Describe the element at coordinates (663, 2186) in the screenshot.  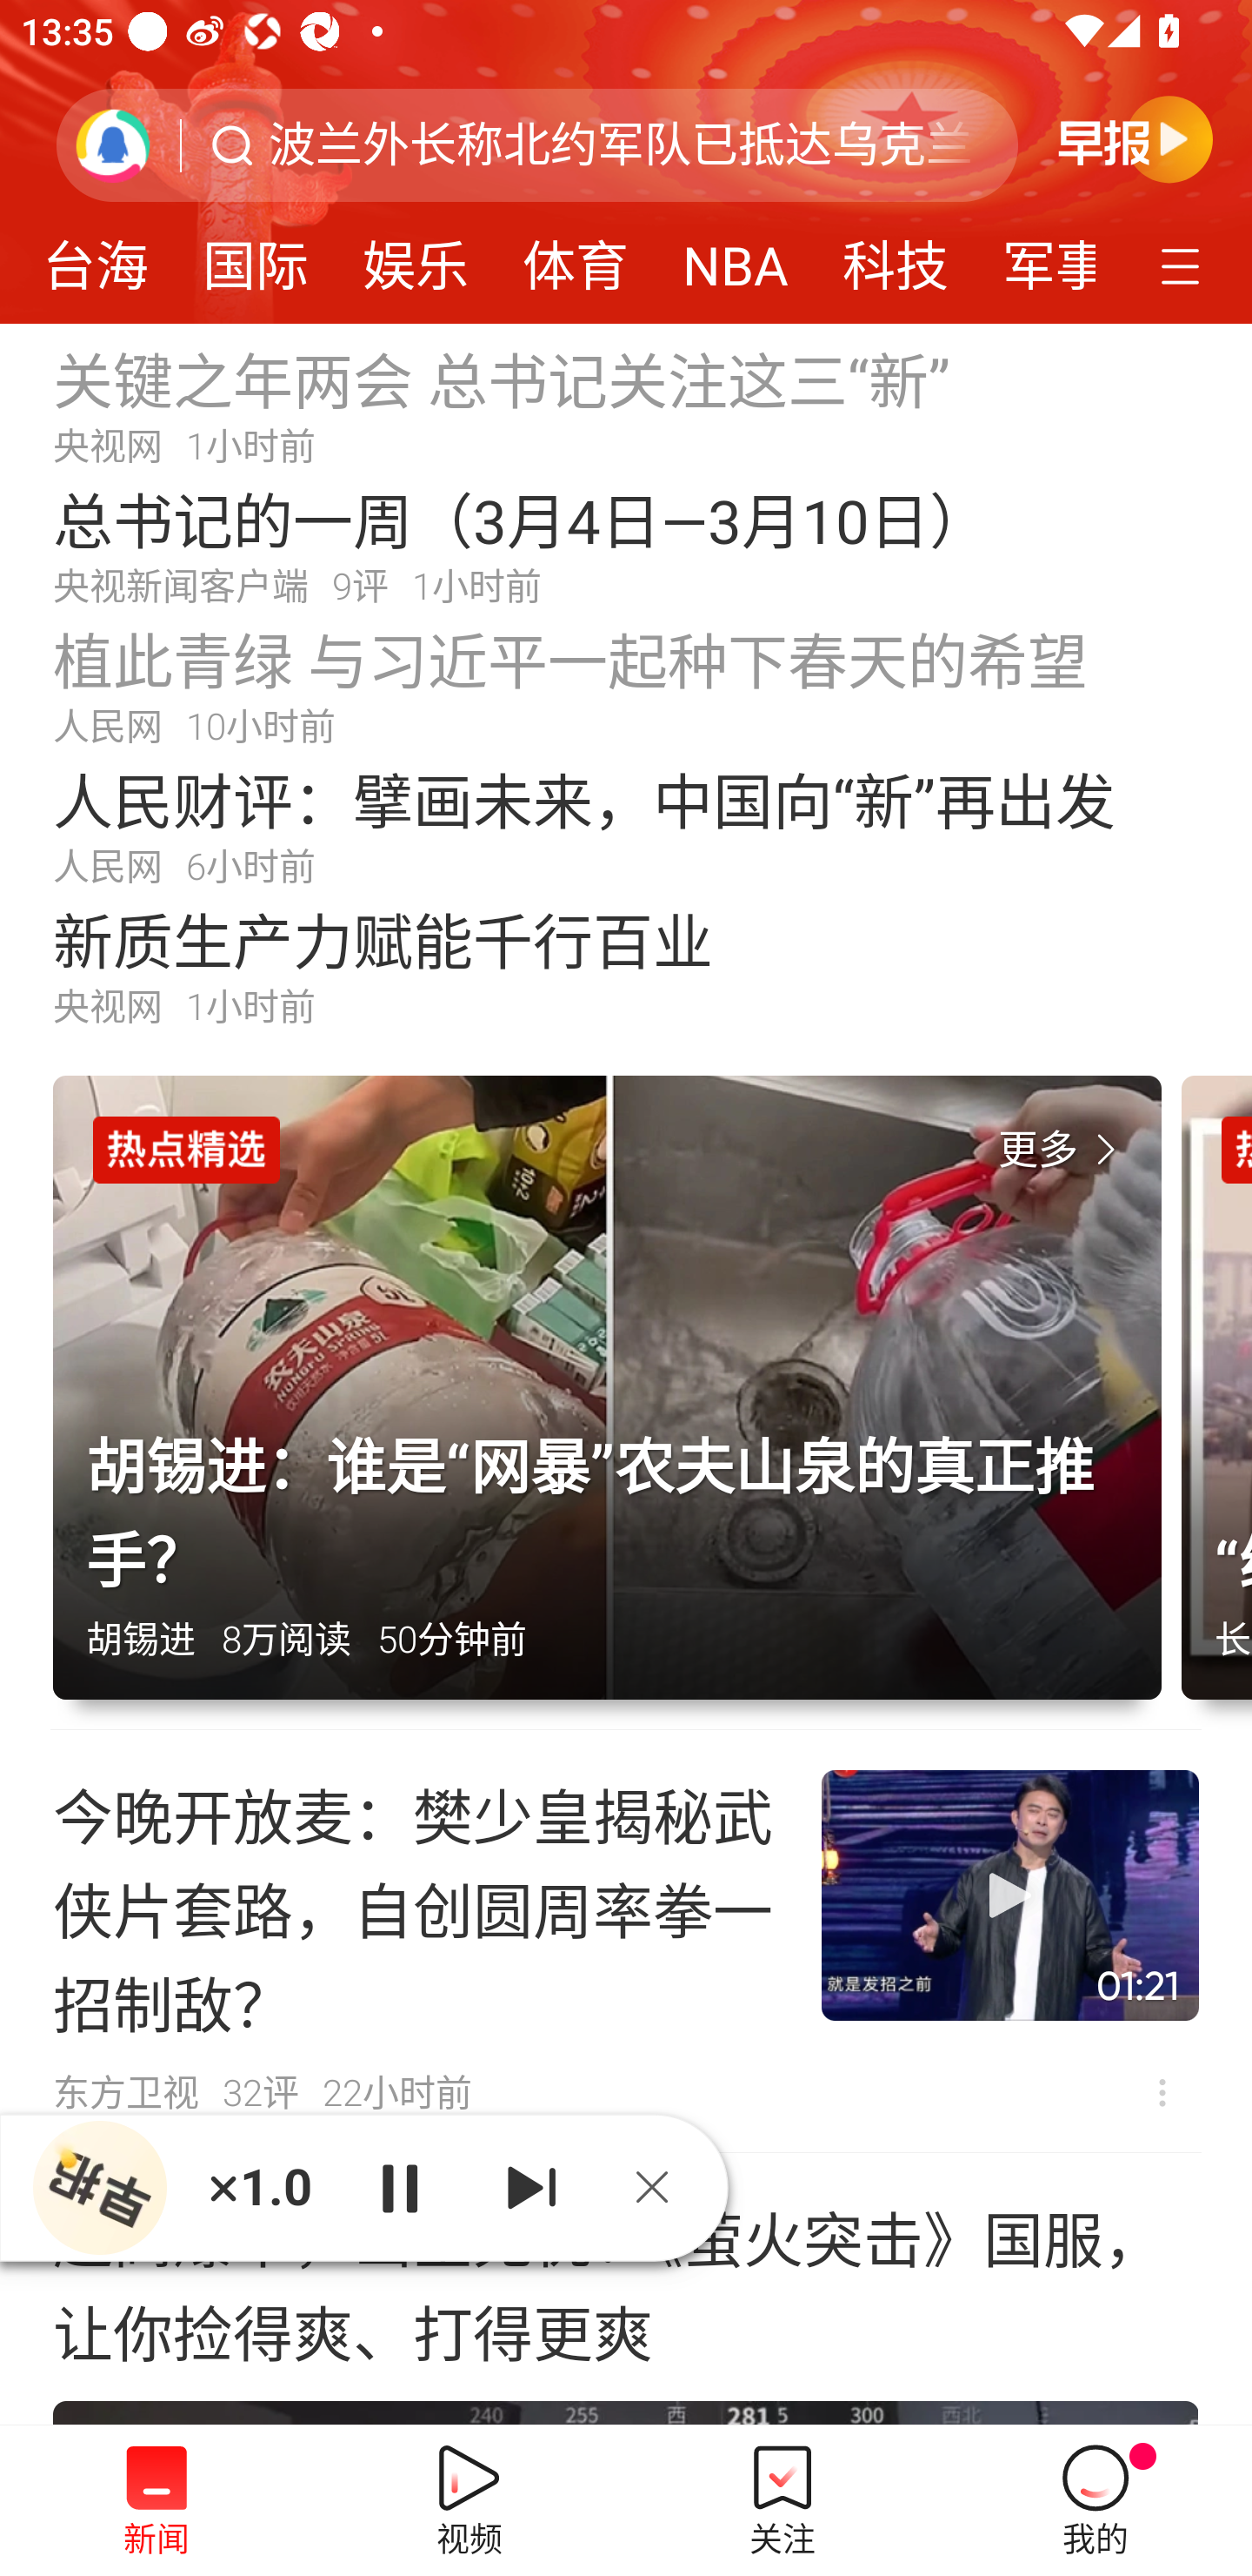
I see ` 关闭` at that location.